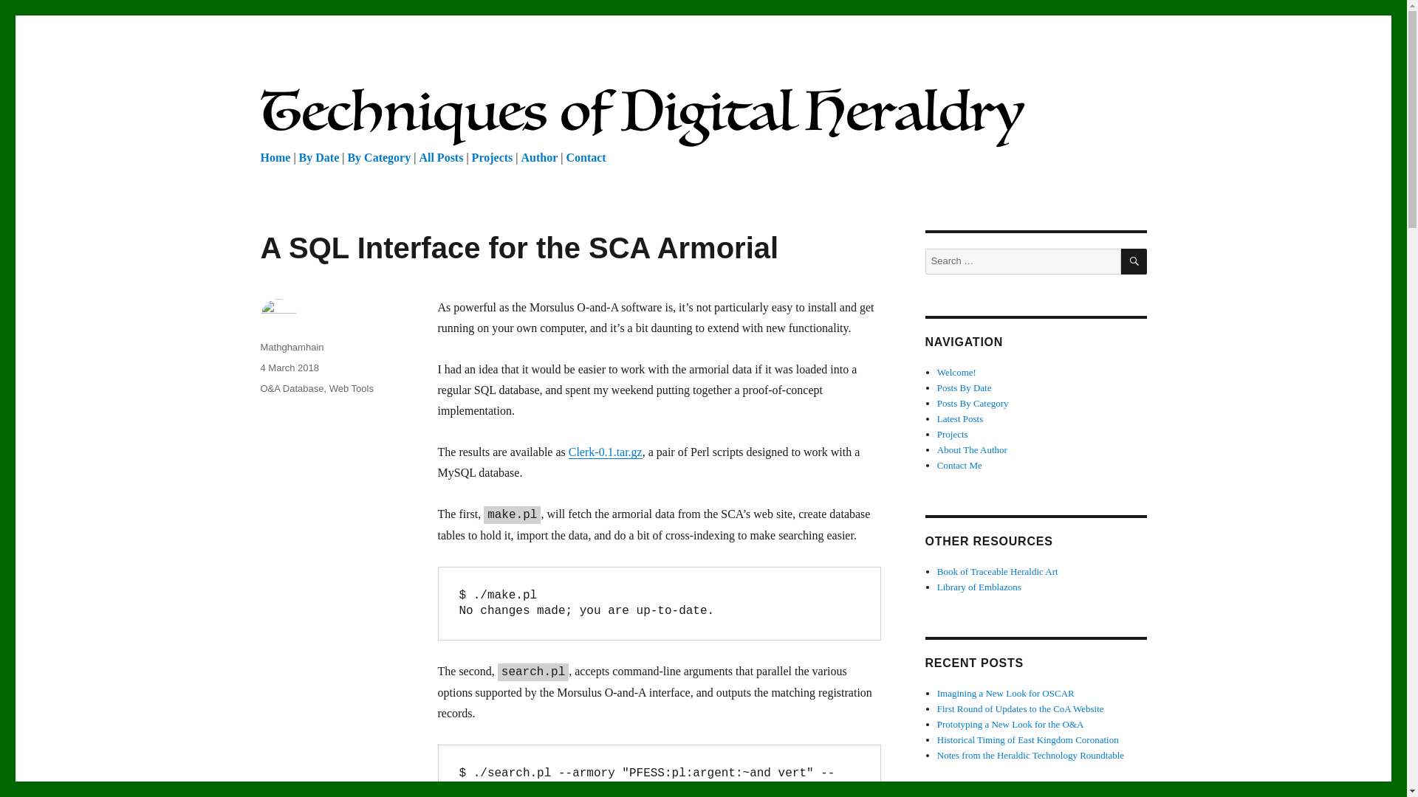 The image size is (1418, 797). What do you see at coordinates (440, 158) in the screenshot?
I see `All Posts` at bounding box center [440, 158].